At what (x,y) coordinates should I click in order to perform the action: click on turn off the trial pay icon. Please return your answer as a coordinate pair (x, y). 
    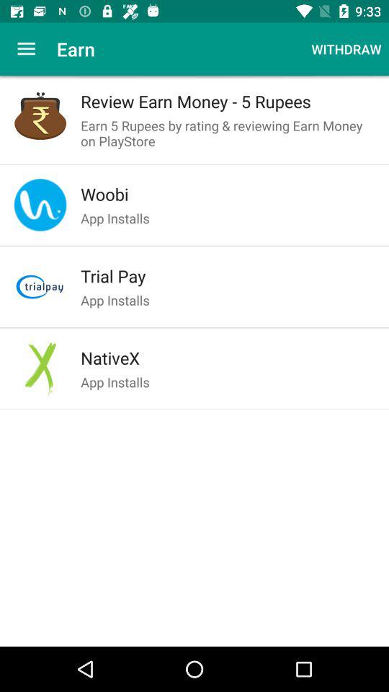
    Looking at the image, I should click on (228, 276).